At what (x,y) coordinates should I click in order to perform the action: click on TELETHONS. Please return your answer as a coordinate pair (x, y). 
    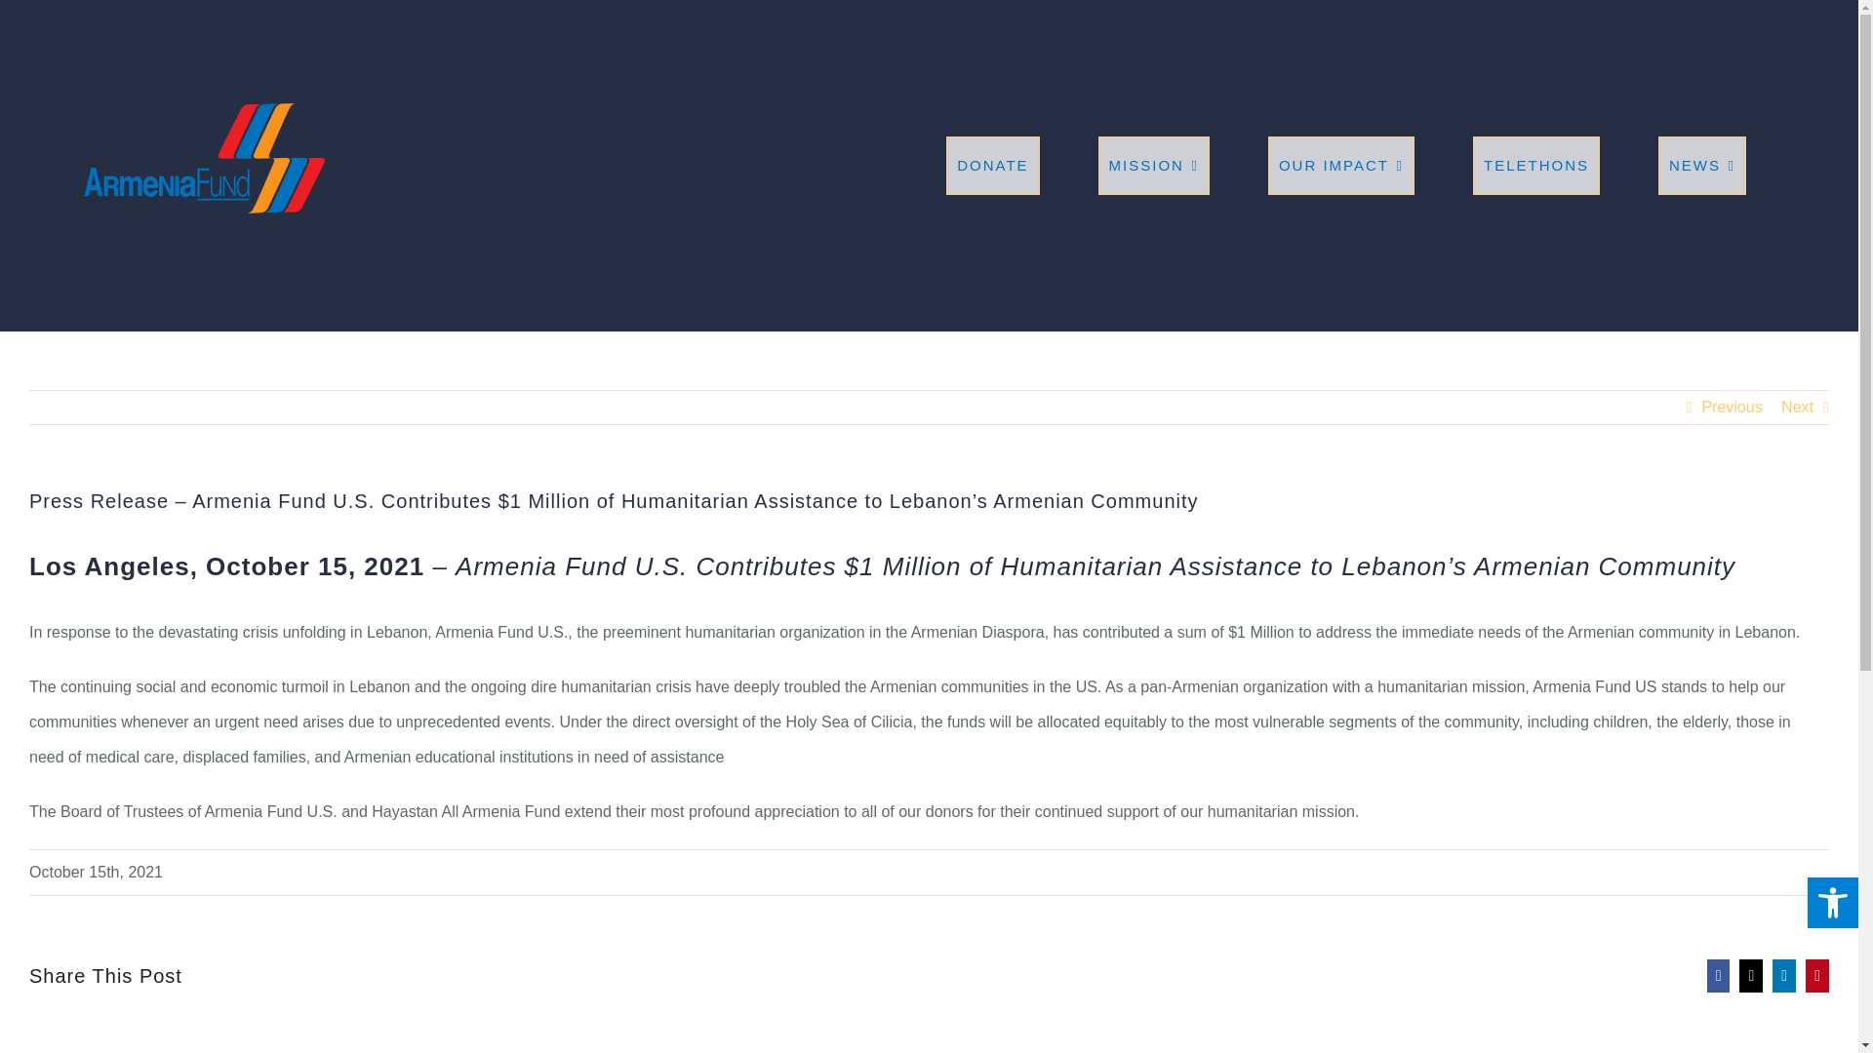
    Looking at the image, I should click on (1535, 166).